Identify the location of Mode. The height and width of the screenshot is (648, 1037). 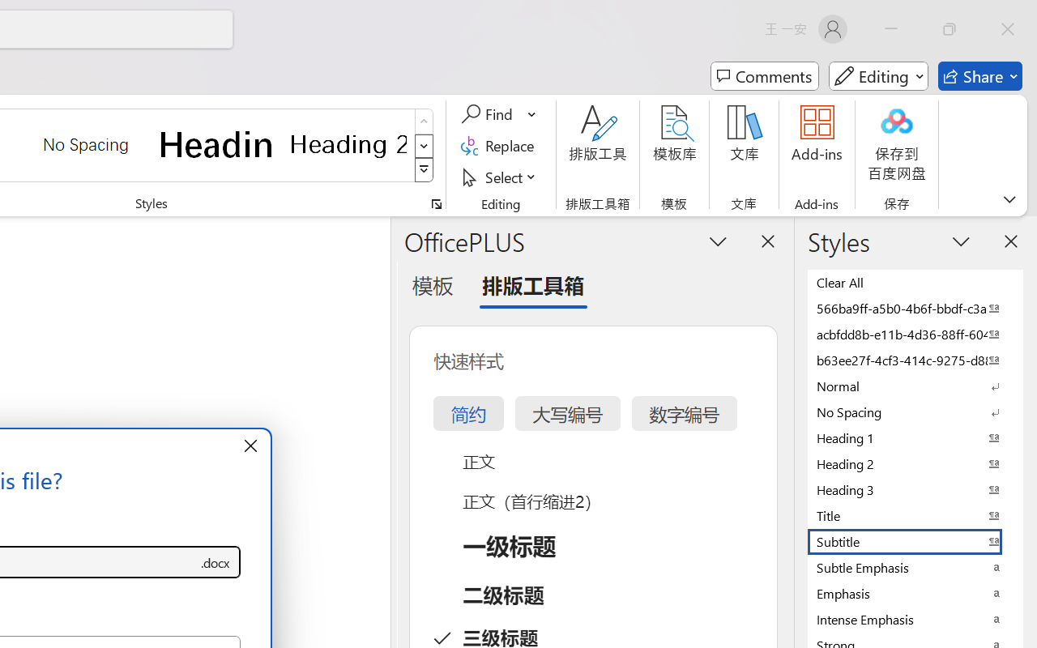
(878, 76).